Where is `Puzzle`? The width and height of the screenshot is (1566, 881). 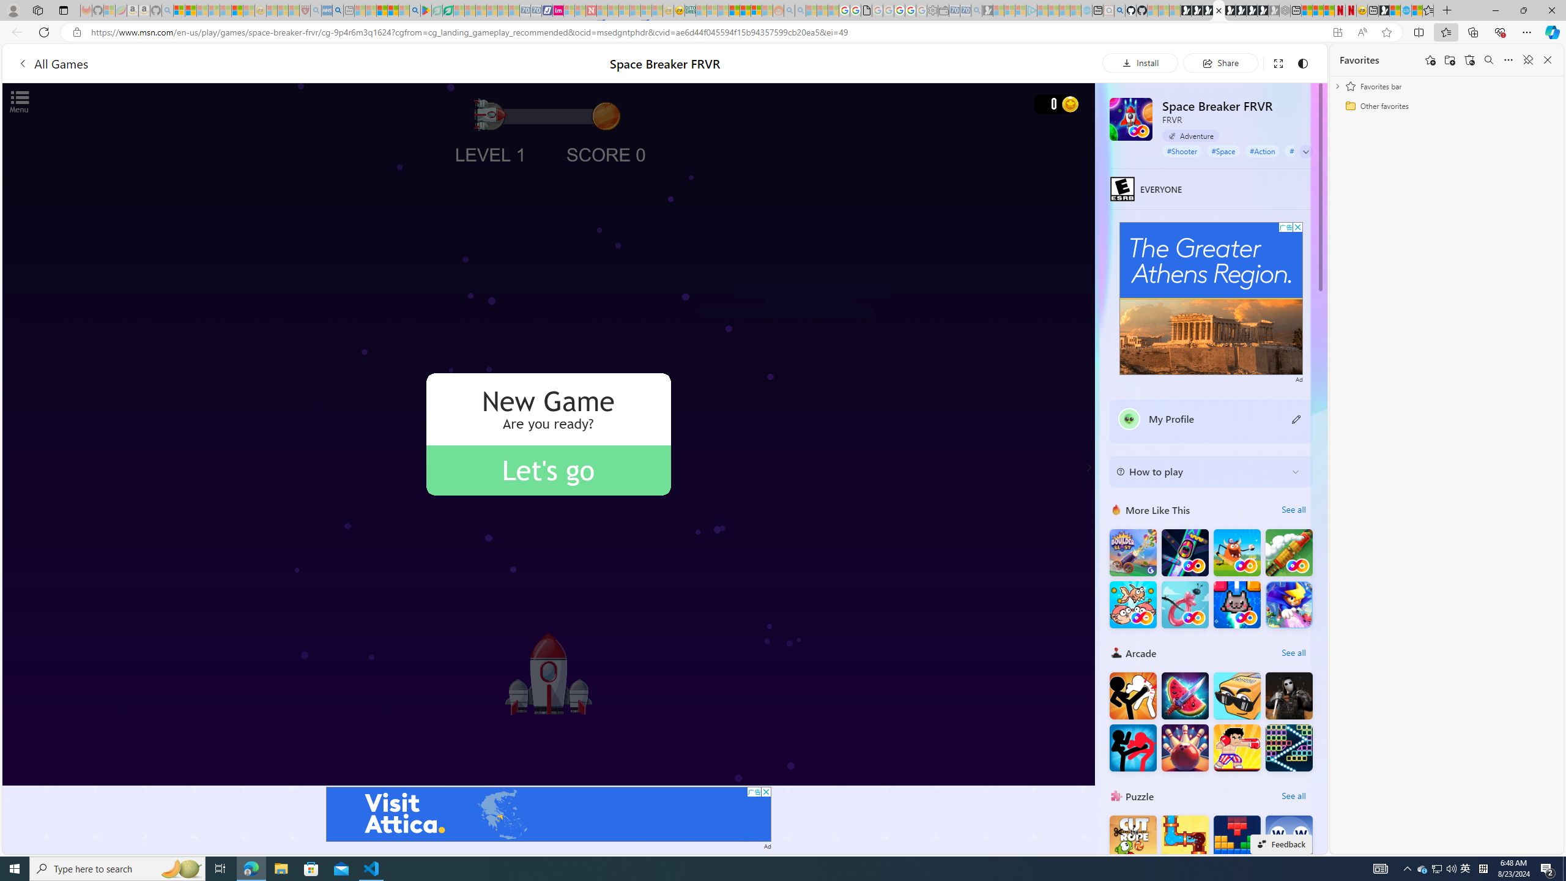
Puzzle is located at coordinates (1116, 795).